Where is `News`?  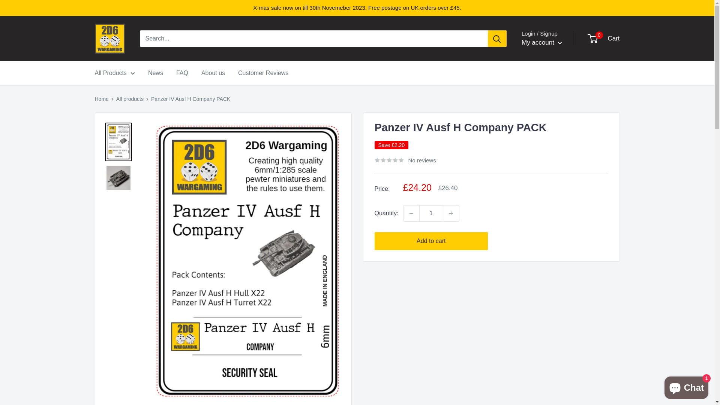
News is located at coordinates (156, 73).